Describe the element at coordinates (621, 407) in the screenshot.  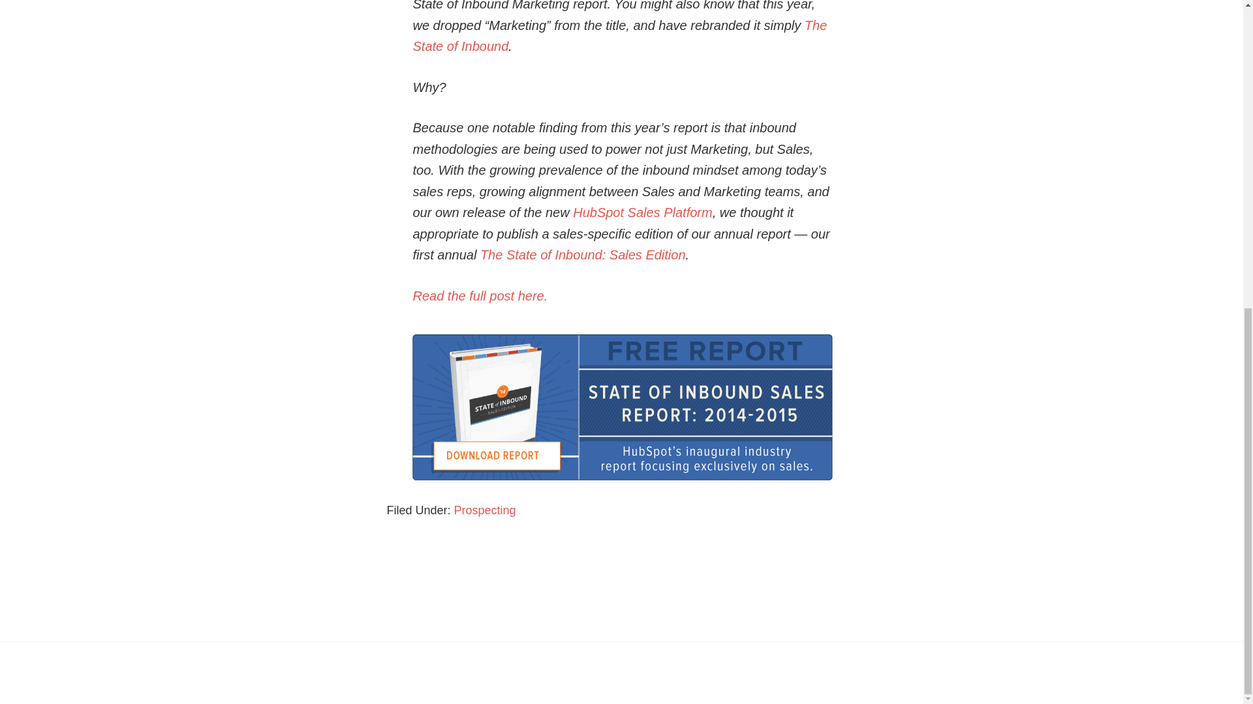
I see `Hubspot-state-of-inbound-sales` at that location.